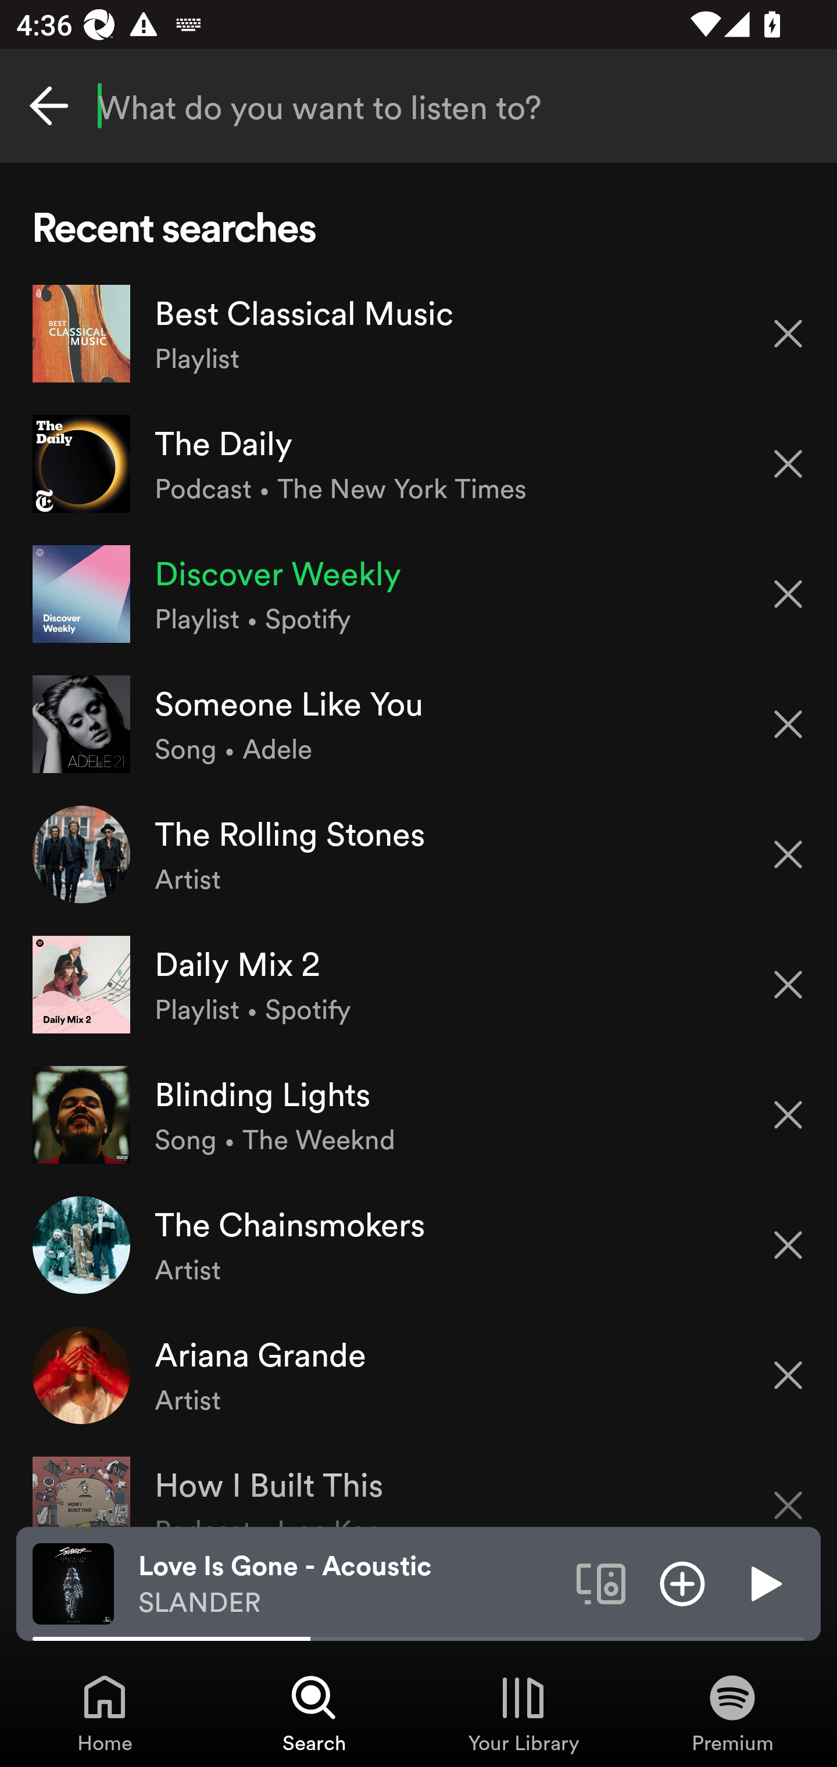 Image resolution: width=837 pixels, height=1767 pixels. I want to click on Play, so click(764, 1583).